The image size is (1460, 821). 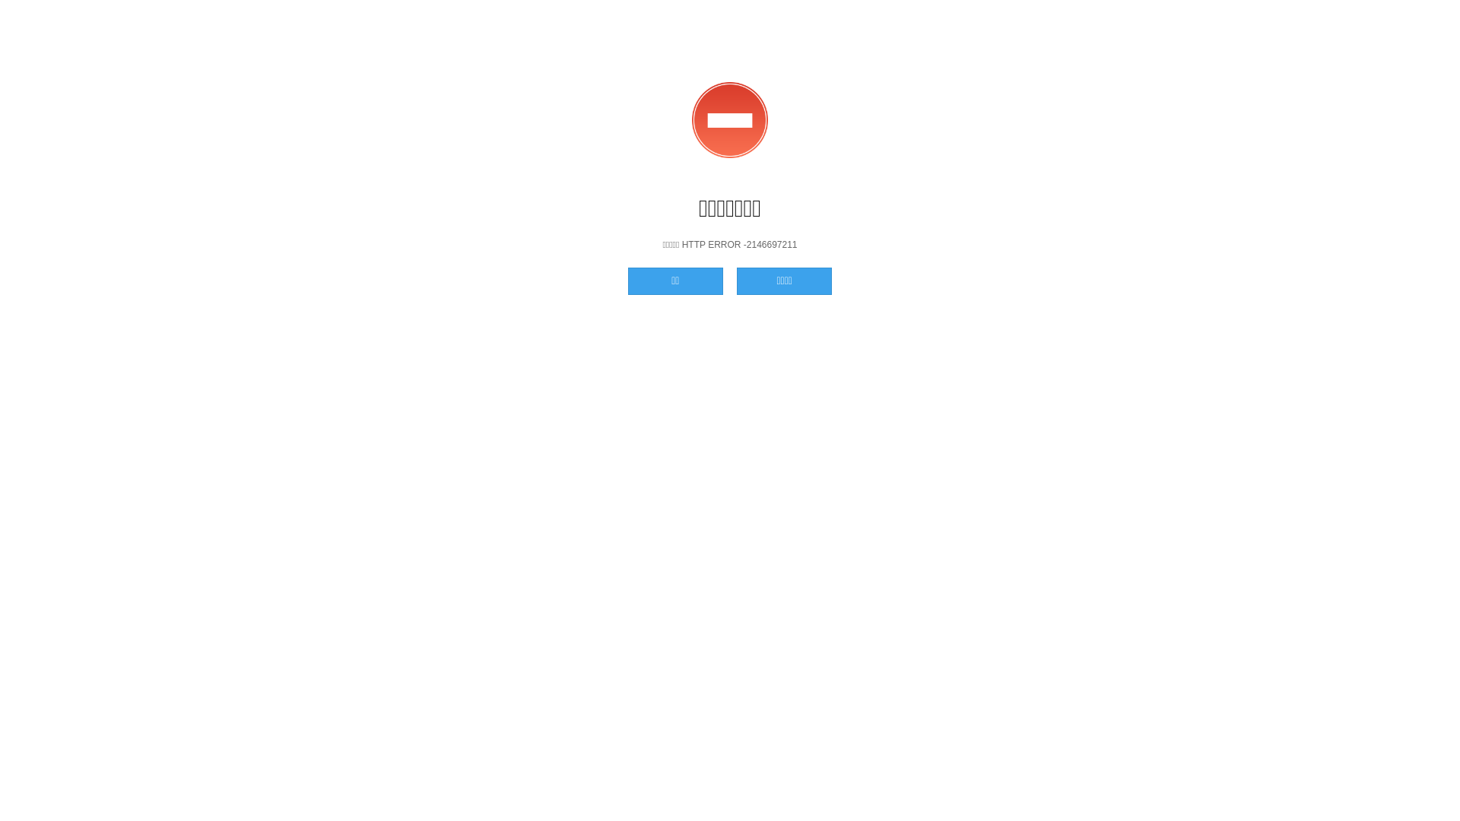 I want to click on 10, so click(x=669, y=338).